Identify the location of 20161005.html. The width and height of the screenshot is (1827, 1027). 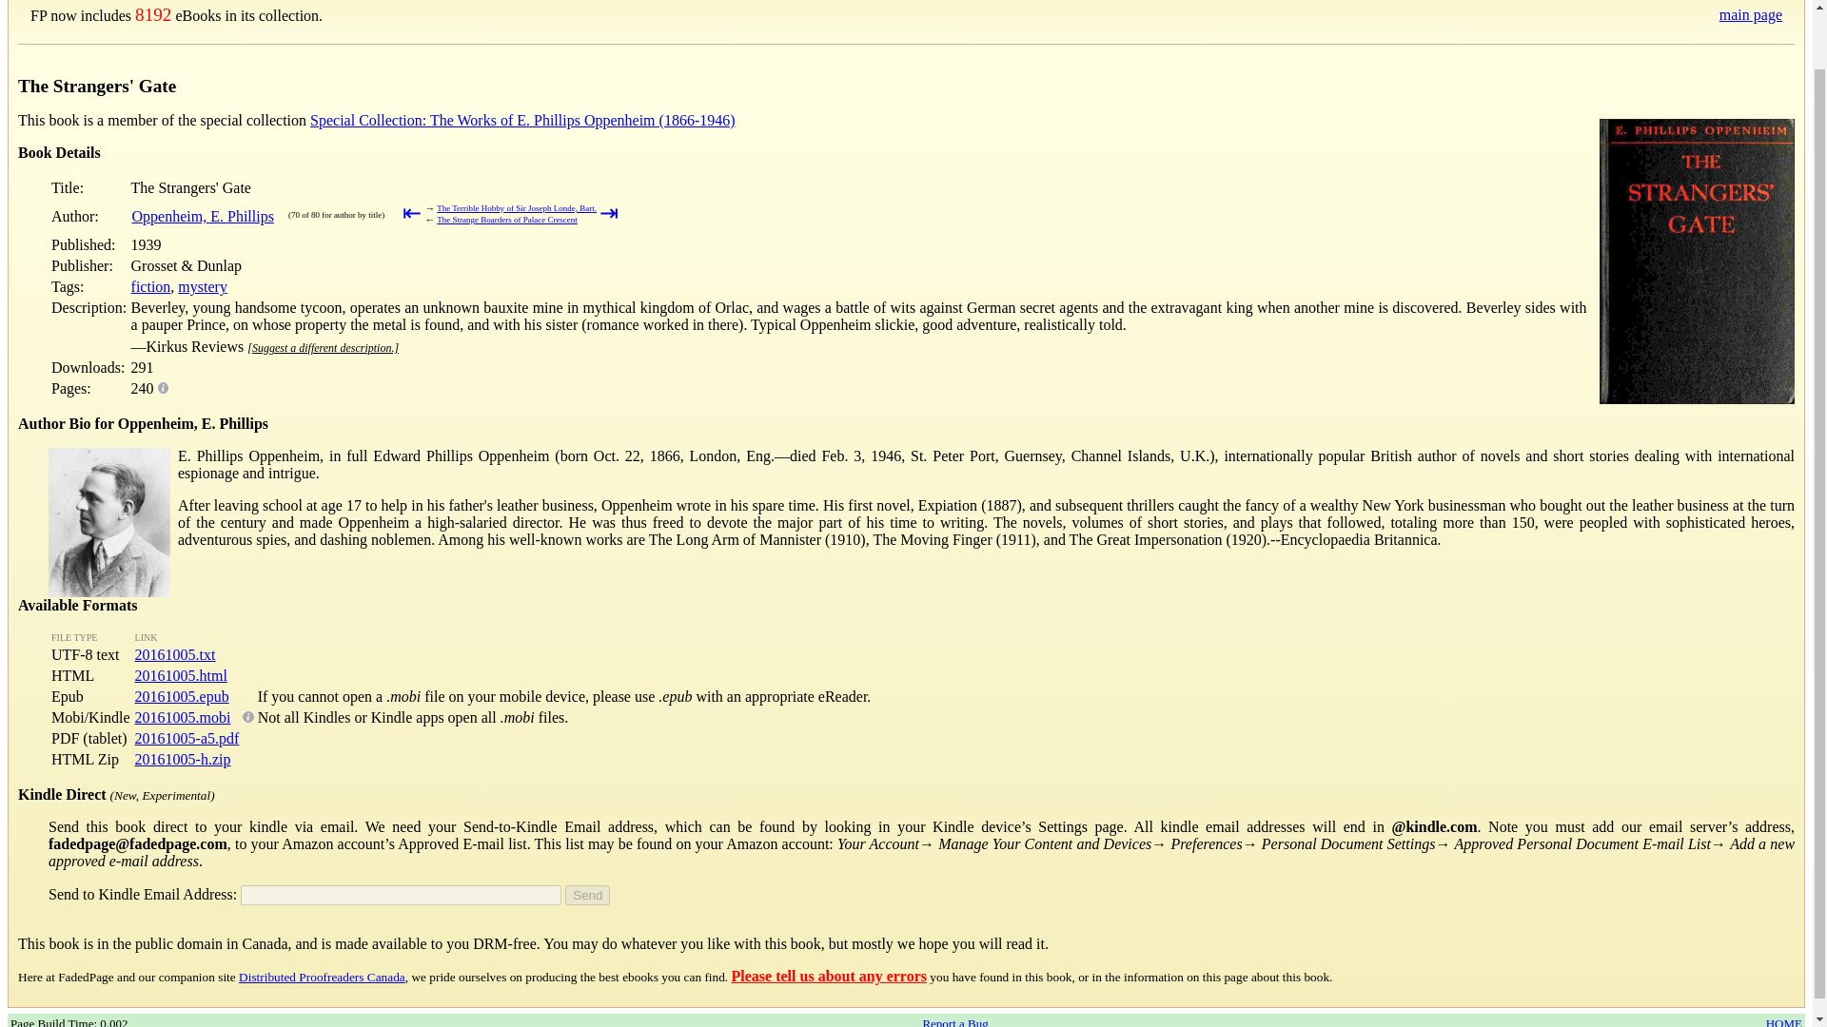
(181, 675).